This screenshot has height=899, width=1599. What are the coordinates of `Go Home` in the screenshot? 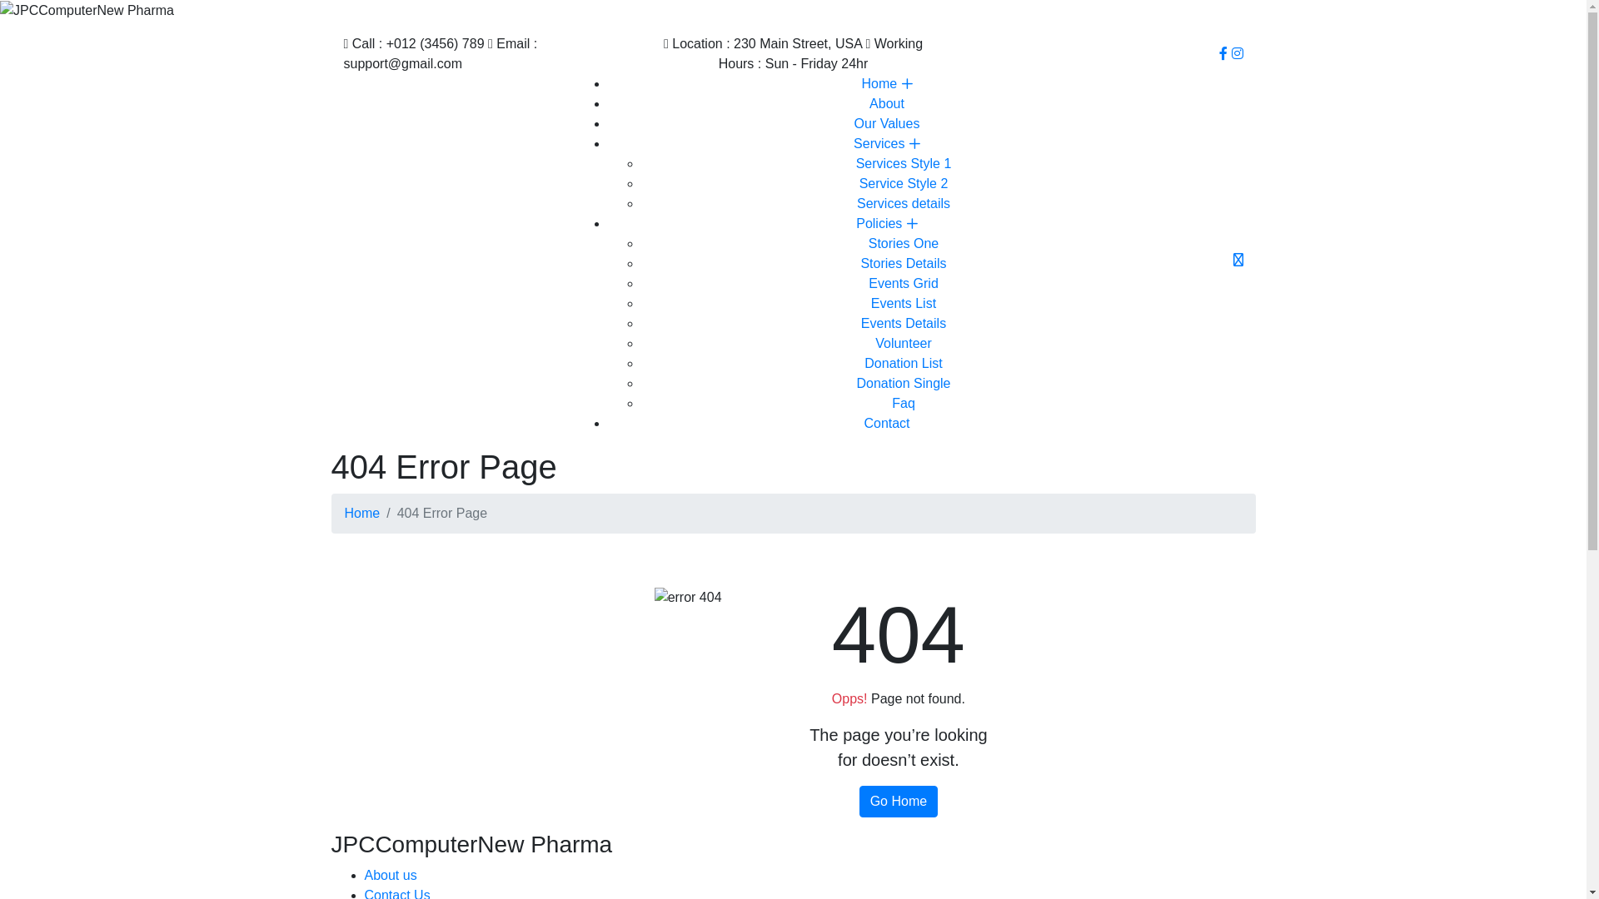 It's located at (899, 802).